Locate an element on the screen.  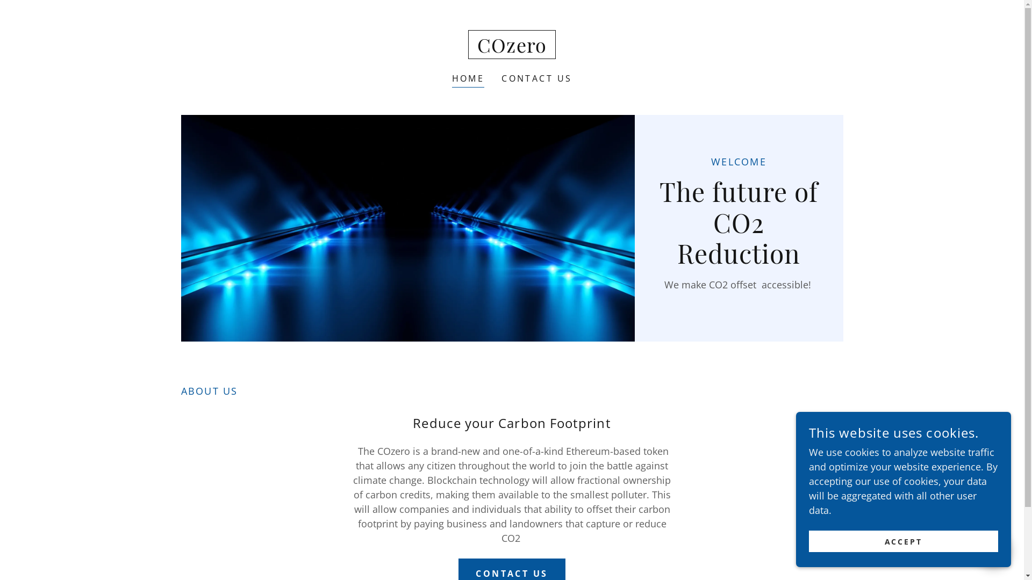
COzero is located at coordinates (512, 49).